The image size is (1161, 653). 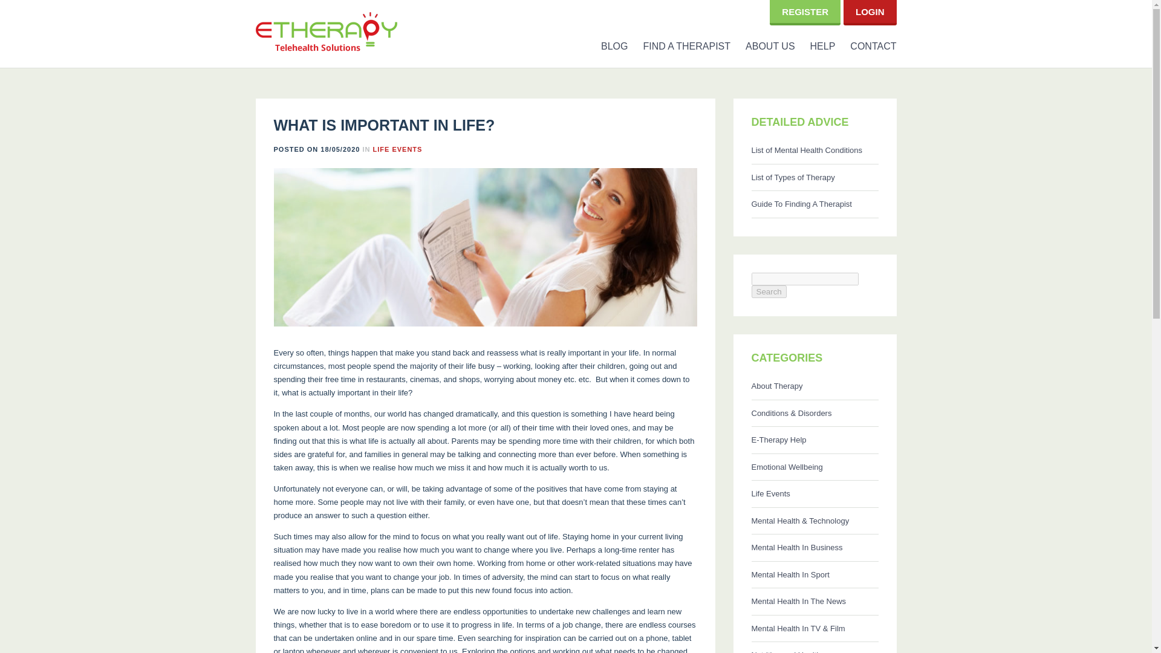 I want to click on REGISTER, so click(x=805, y=11).